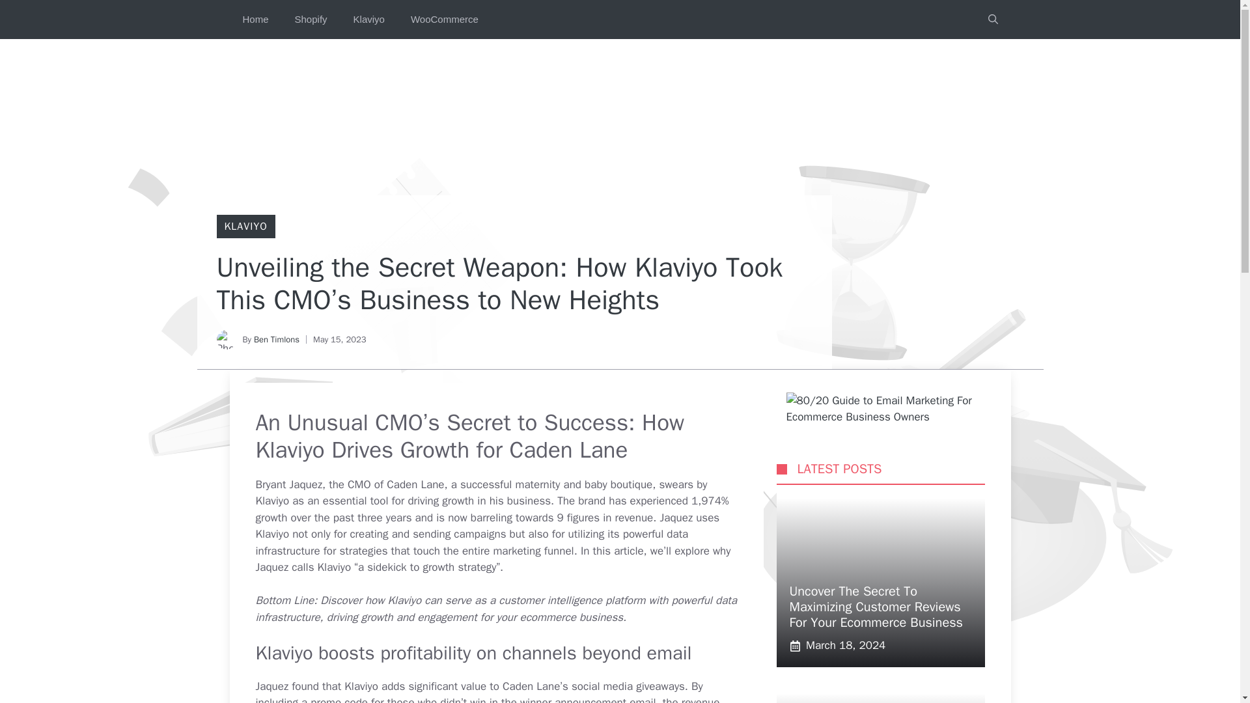 Image resolution: width=1250 pixels, height=703 pixels. Describe the element at coordinates (893, 409) in the screenshot. I see `email-marketing-for-ecommerce-business-owners-book-cover` at that location.